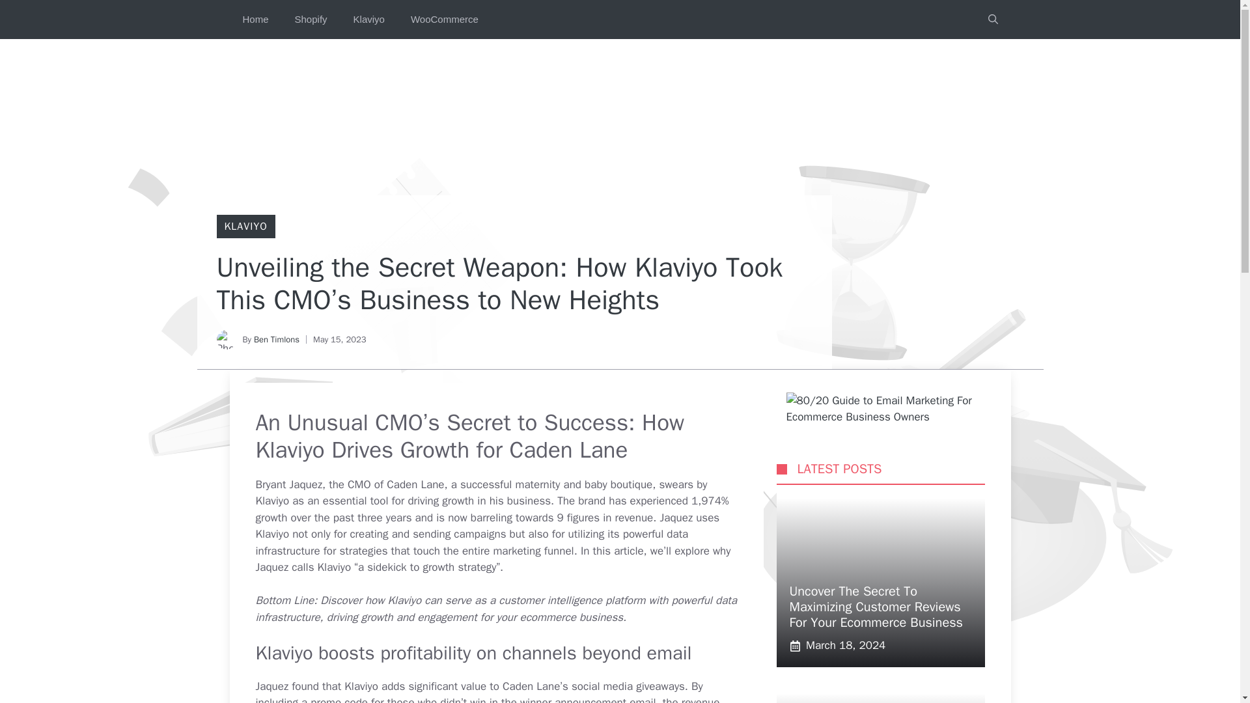 Image resolution: width=1250 pixels, height=703 pixels. Describe the element at coordinates (893, 409) in the screenshot. I see `email-marketing-for-ecommerce-business-owners-book-cover` at that location.